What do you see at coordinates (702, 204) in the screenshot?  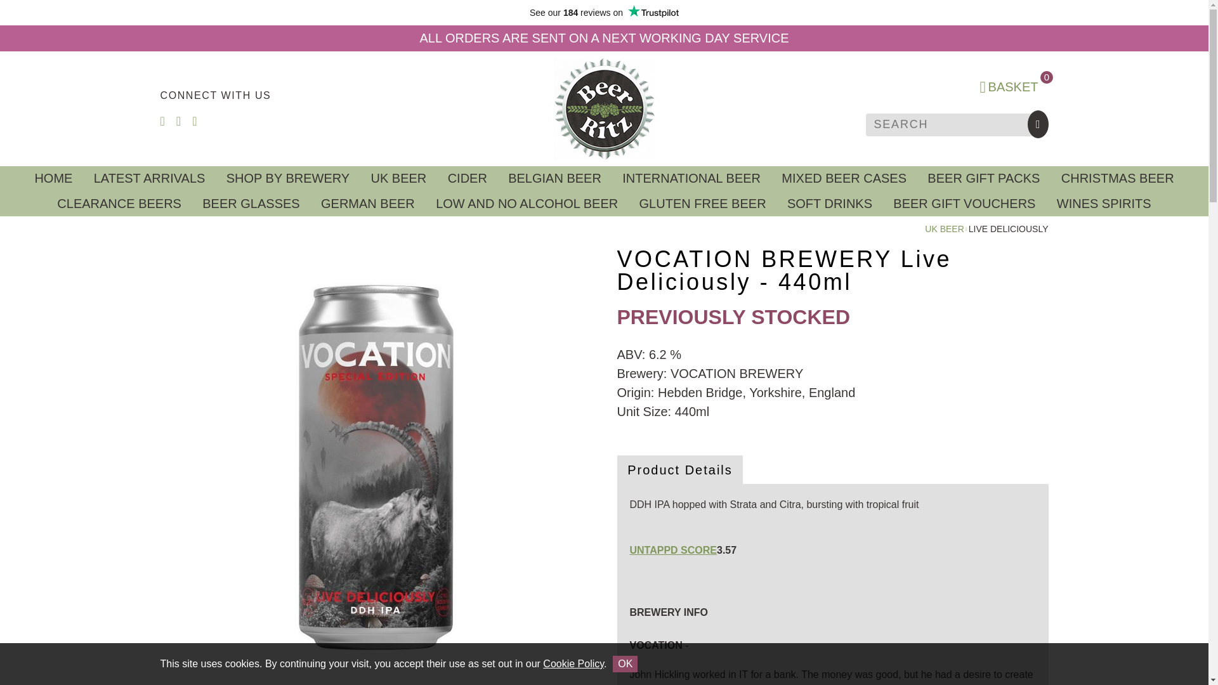 I see `GLUTEN FREE BEER` at bounding box center [702, 204].